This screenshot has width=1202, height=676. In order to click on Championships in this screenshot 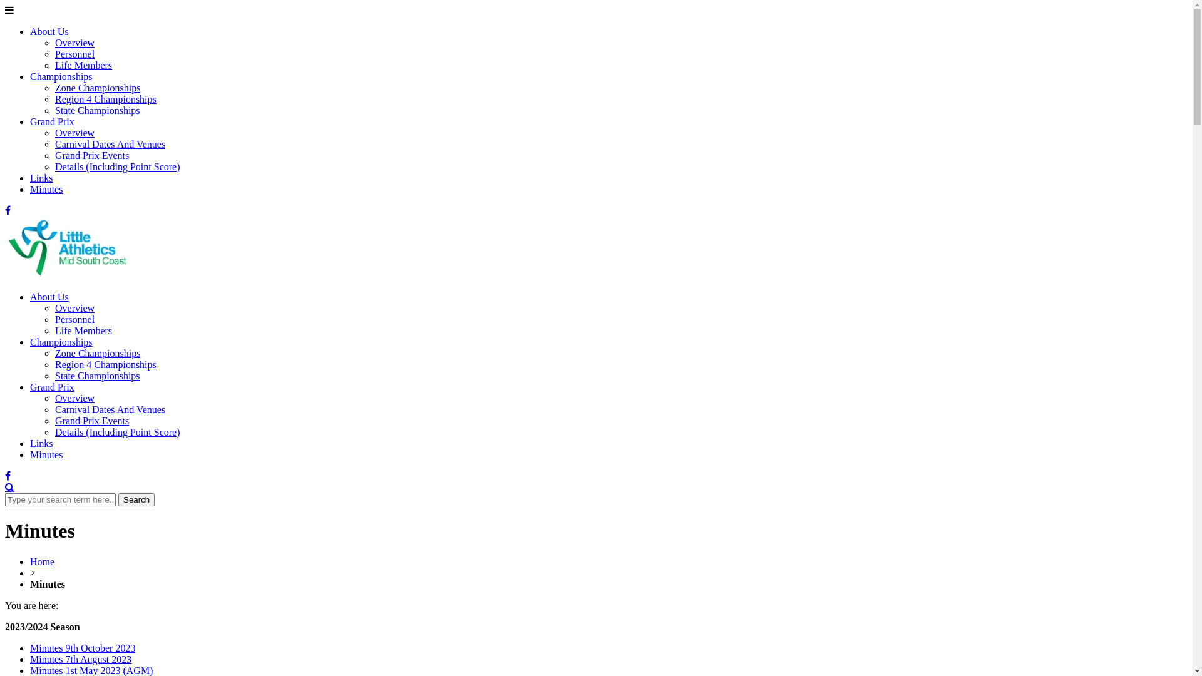, I will do `click(61, 342)`.